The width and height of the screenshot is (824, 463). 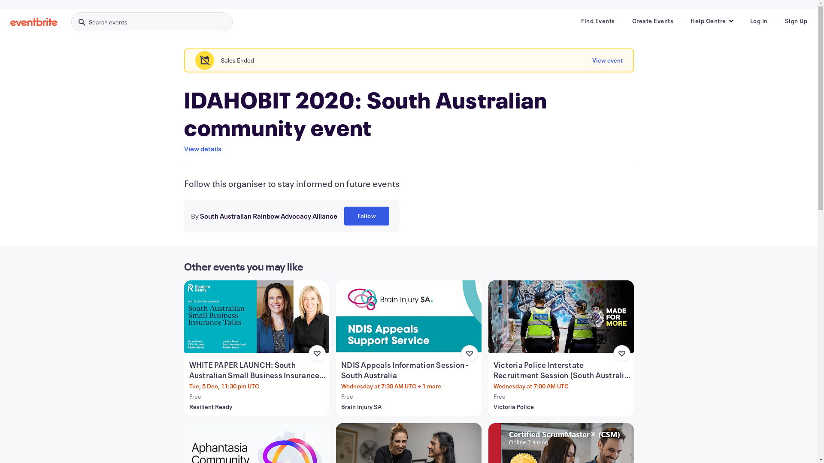 I want to click on Sign Up, so click(x=796, y=21).